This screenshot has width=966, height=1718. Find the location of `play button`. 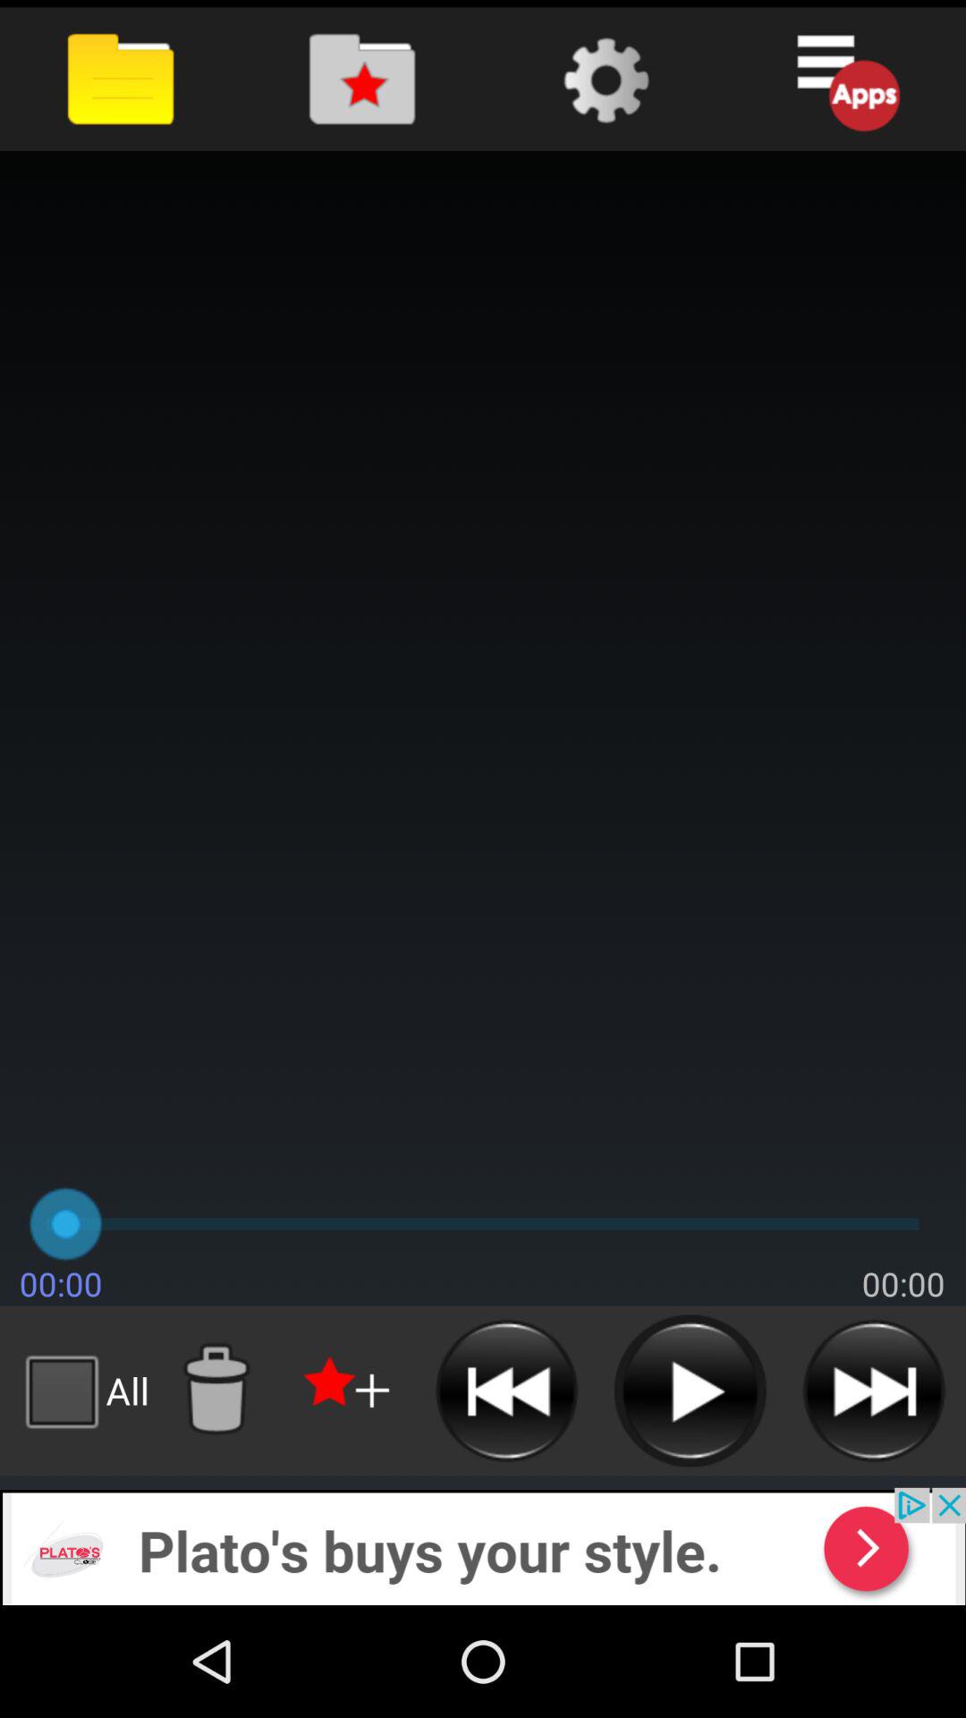

play button is located at coordinates (691, 1391).